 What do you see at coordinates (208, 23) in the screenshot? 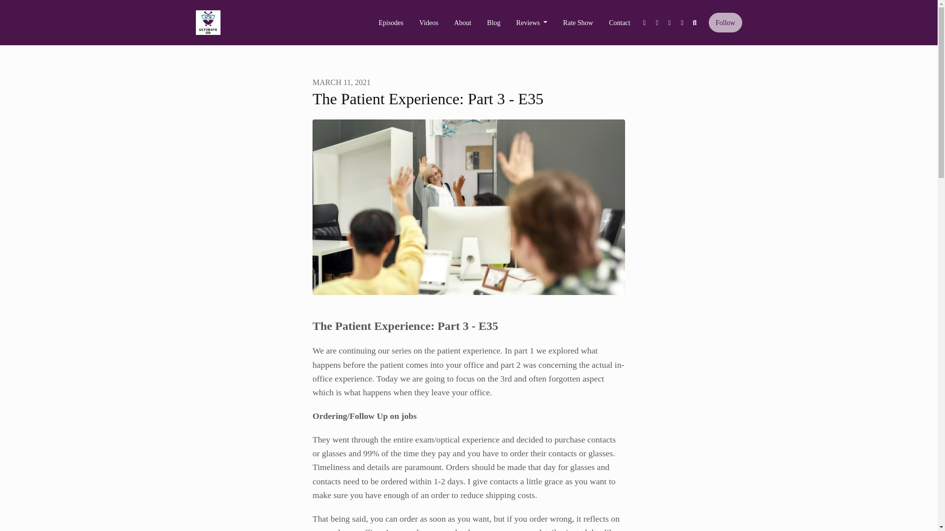
I see `Optometry: The Ultimate O.D.` at bounding box center [208, 23].